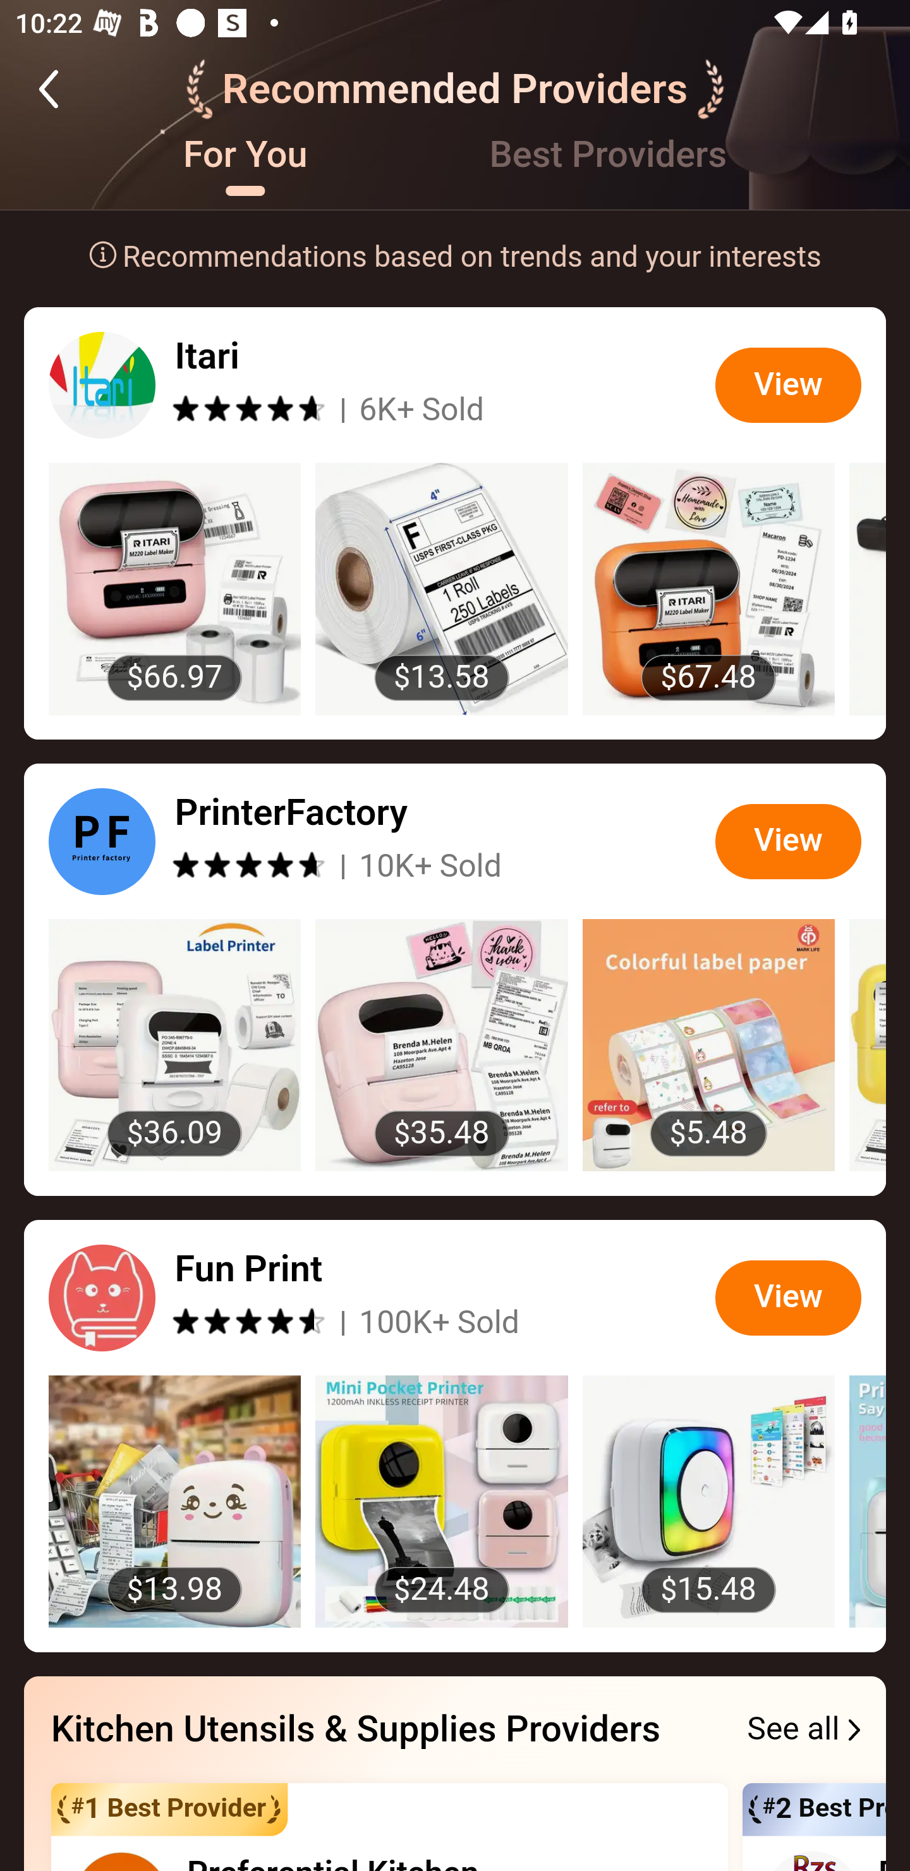  What do you see at coordinates (442, 589) in the screenshot?
I see `$ 13.58 webp $13.58` at bounding box center [442, 589].